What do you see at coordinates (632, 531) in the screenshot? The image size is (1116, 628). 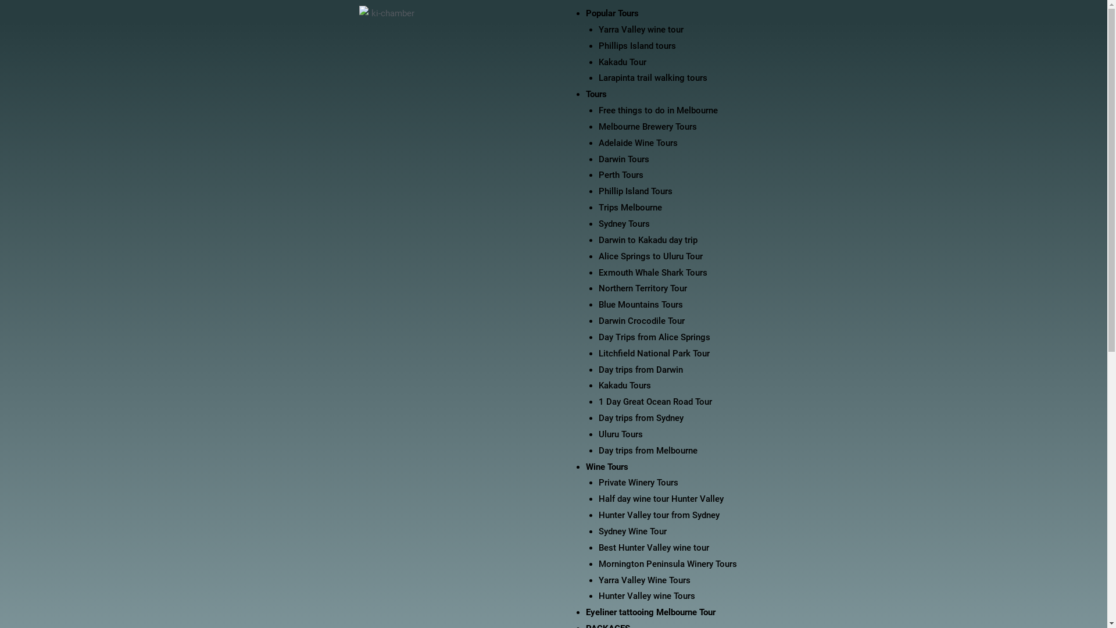 I see `Sydney Wine Tour` at bounding box center [632, 531].